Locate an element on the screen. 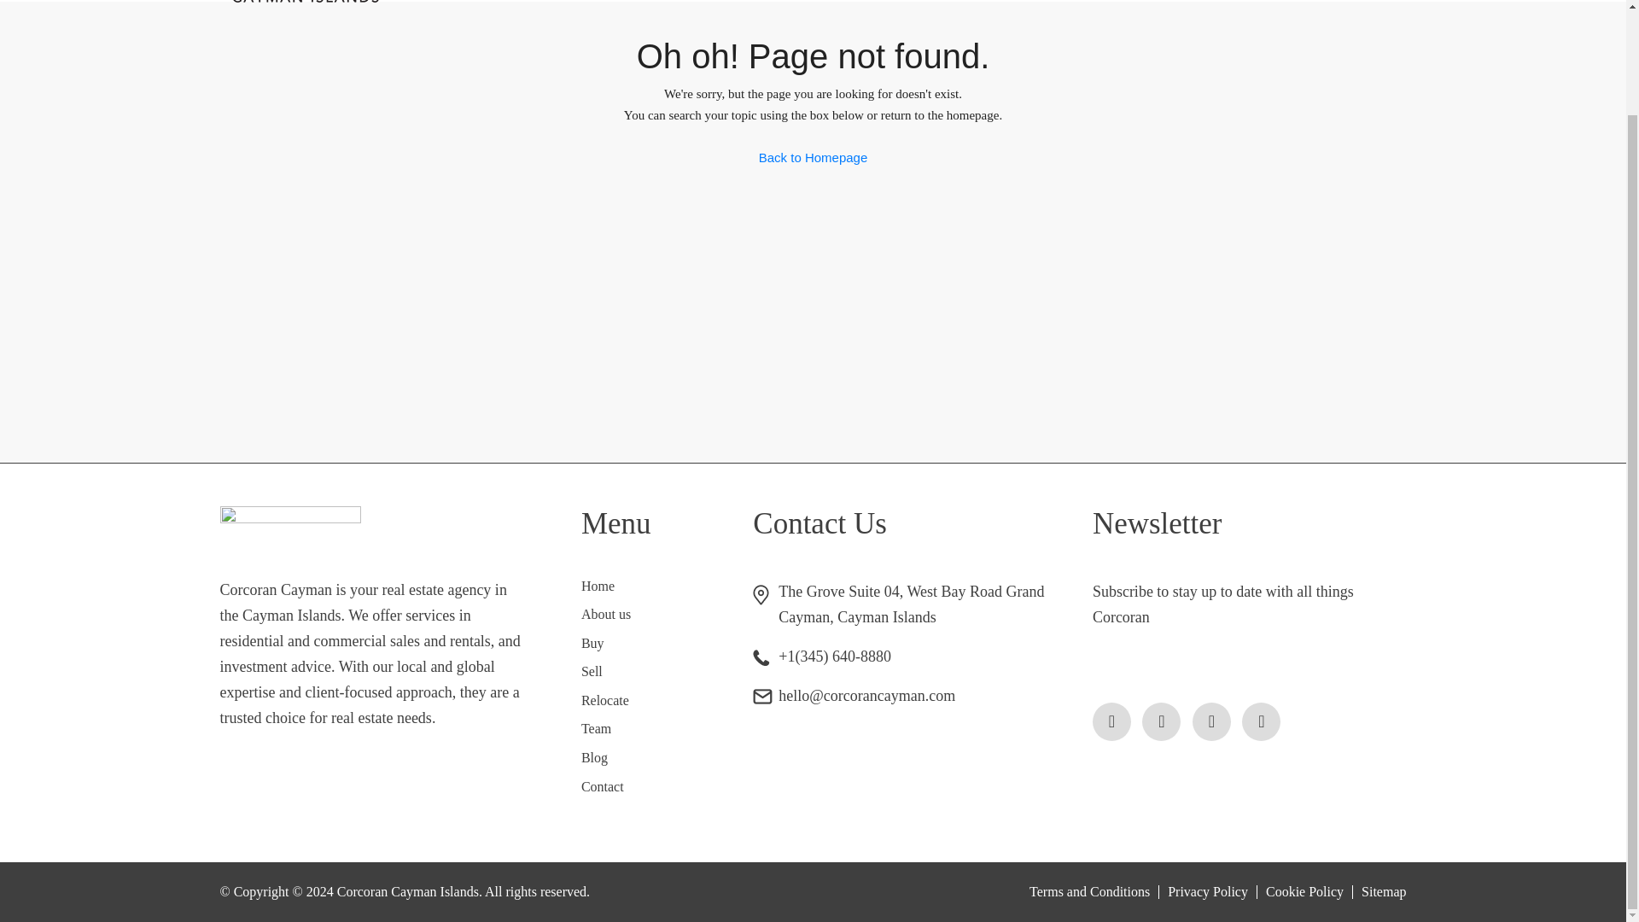  Team is located at coordinates (596, 727).